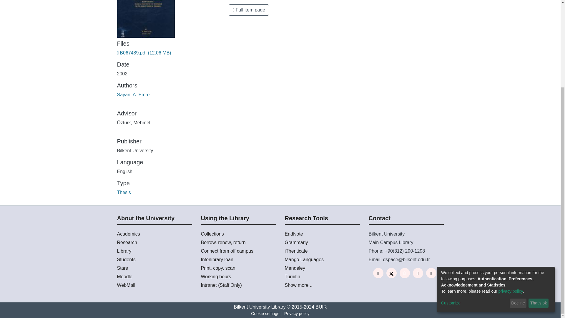 This screenshot has width=565, height=318. What do you see at coordinates (124, 192) in the screenshot?
I see `Thesis` at bounding box center [124, 192].